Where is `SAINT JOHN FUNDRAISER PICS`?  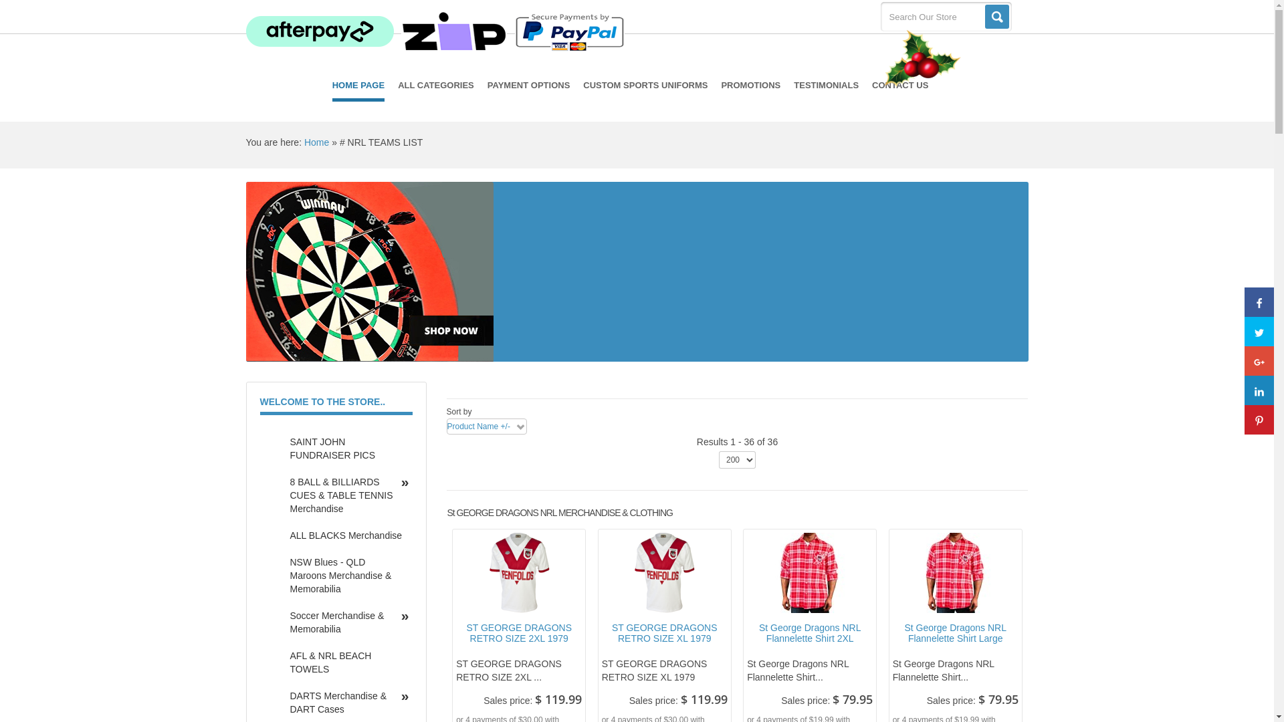
SAINT JOHN FUNDRAISER PICS is located at coordinates (346, 449).